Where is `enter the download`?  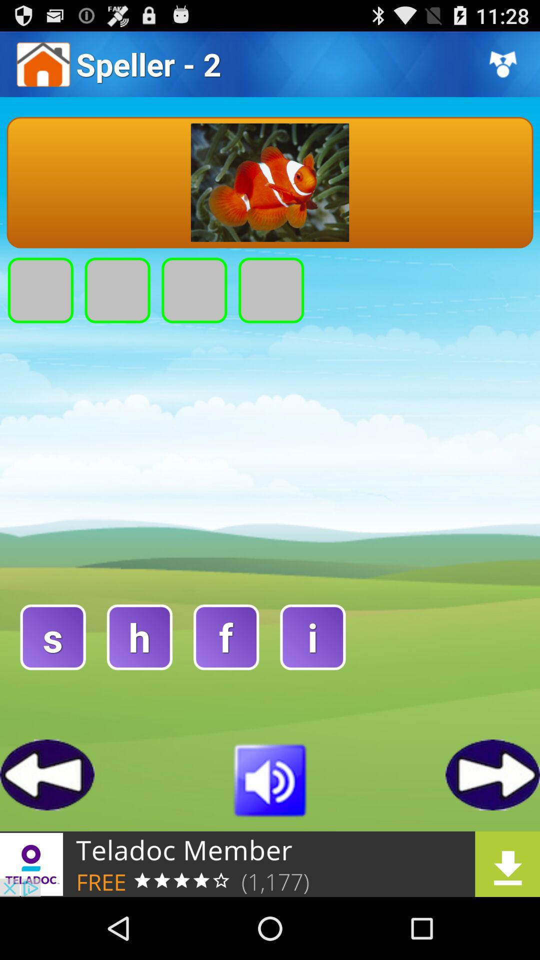
enter the download is located at coordinates (270, 864).